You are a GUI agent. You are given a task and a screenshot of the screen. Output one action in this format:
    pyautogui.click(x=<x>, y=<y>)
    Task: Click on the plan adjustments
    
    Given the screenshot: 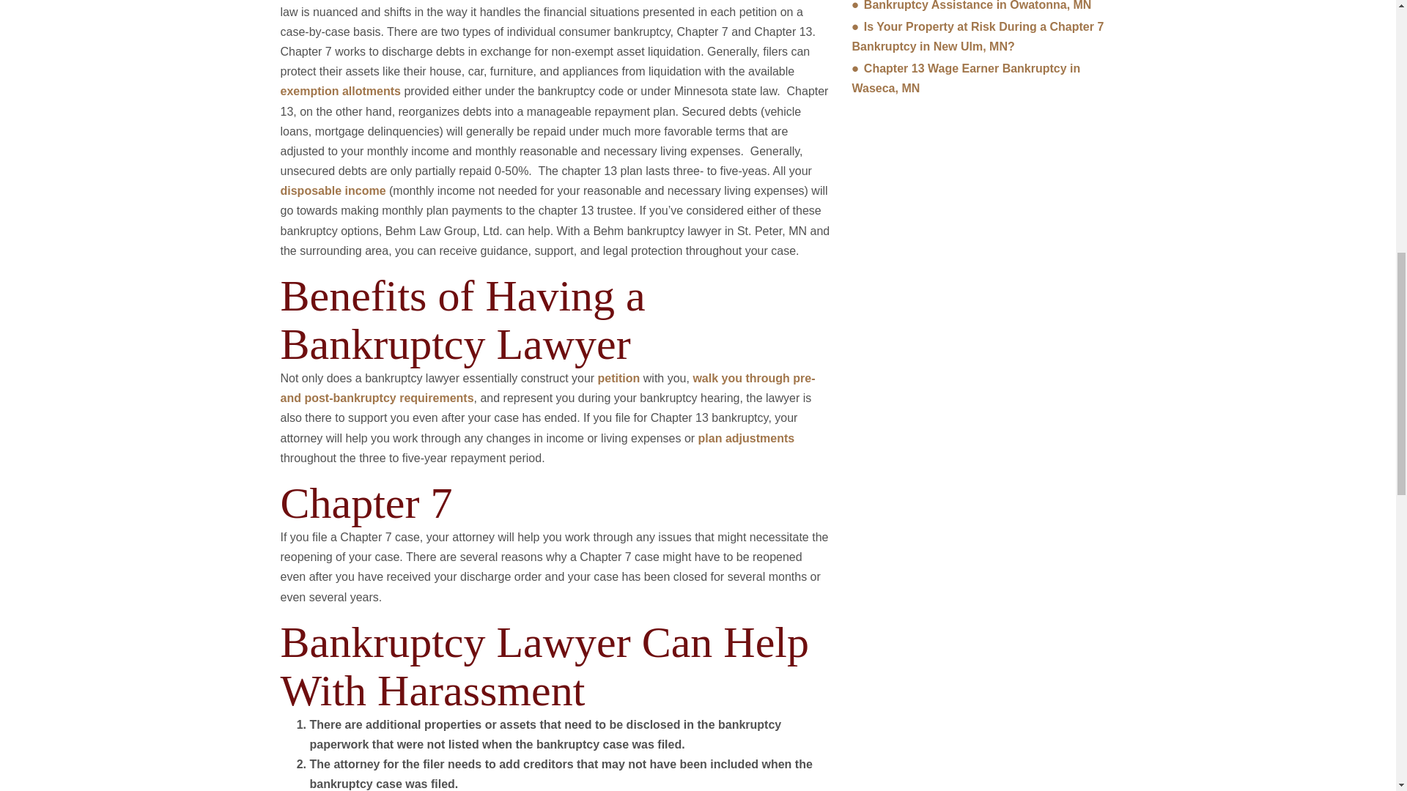 What is the action you would take?
    pyautogui.click(x=746, y=438)
    